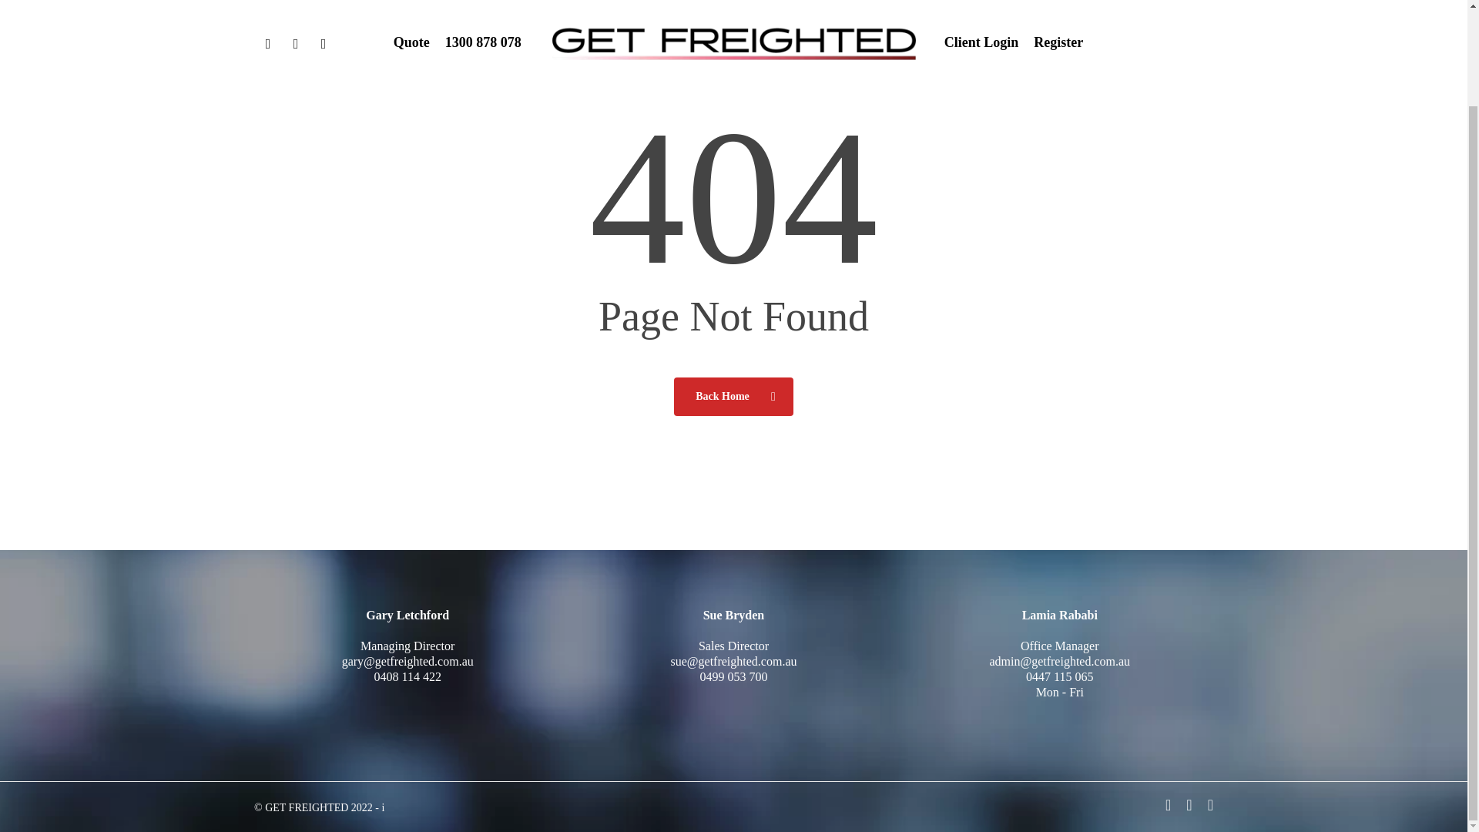 This screenshot has height=832, width=1479. What do you see at coordinates (1059, 676) in the screenshot?
I see `0447 115 065` at bounding box center [1059, 676].